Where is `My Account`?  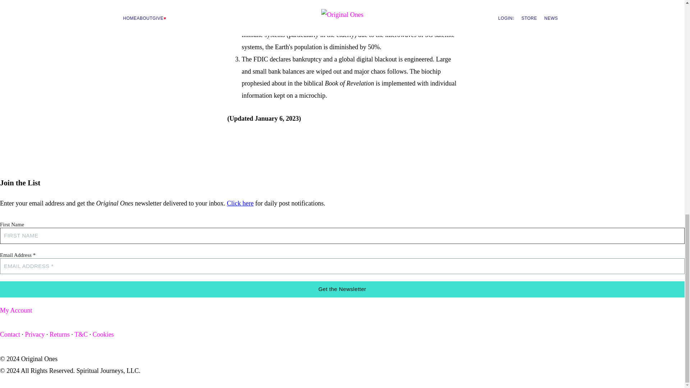 My Account is located at coordinates (16, 310).